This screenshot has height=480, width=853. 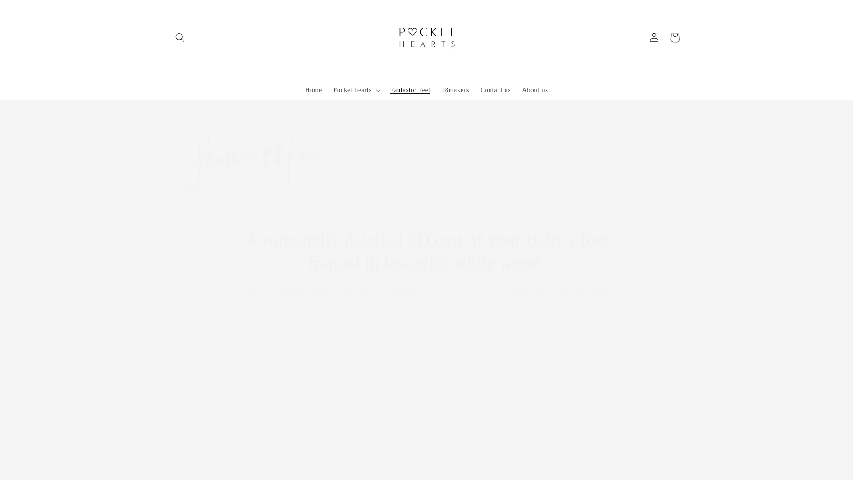 I want to click on Contact us, so click(x=496, y=90).